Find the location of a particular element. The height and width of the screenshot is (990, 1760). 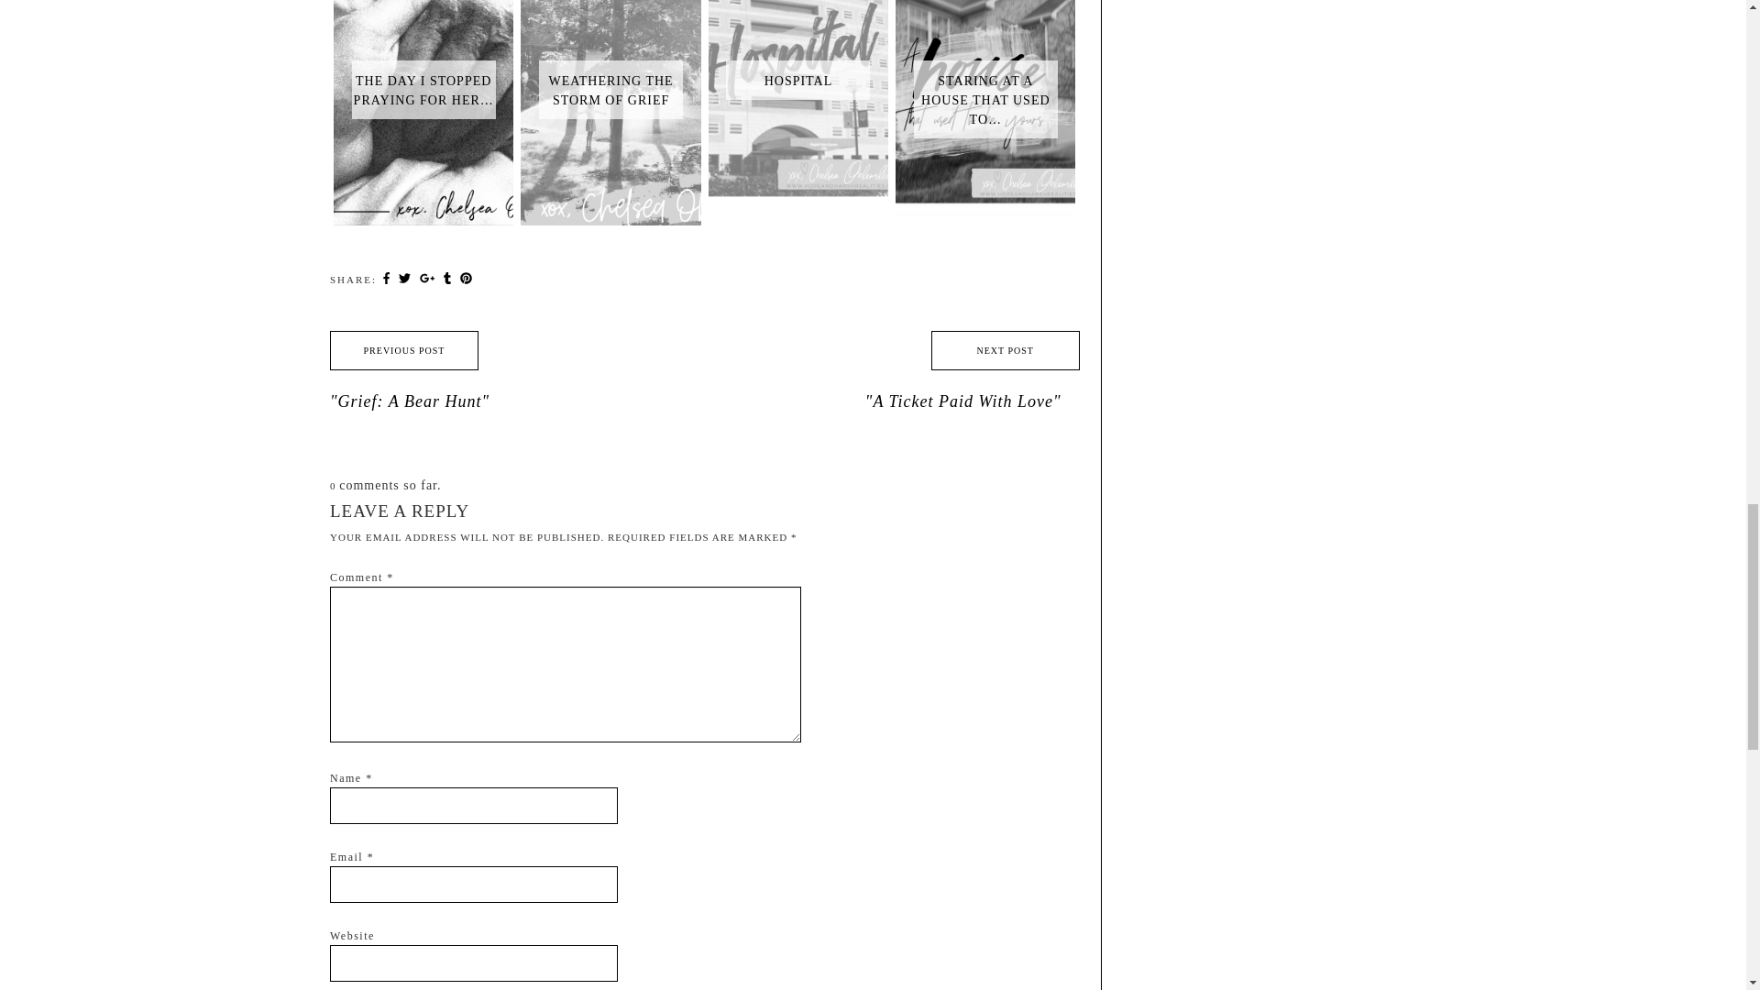

WEATHERING THE STORM OF GRIEF is located at coordinates (610, 4).